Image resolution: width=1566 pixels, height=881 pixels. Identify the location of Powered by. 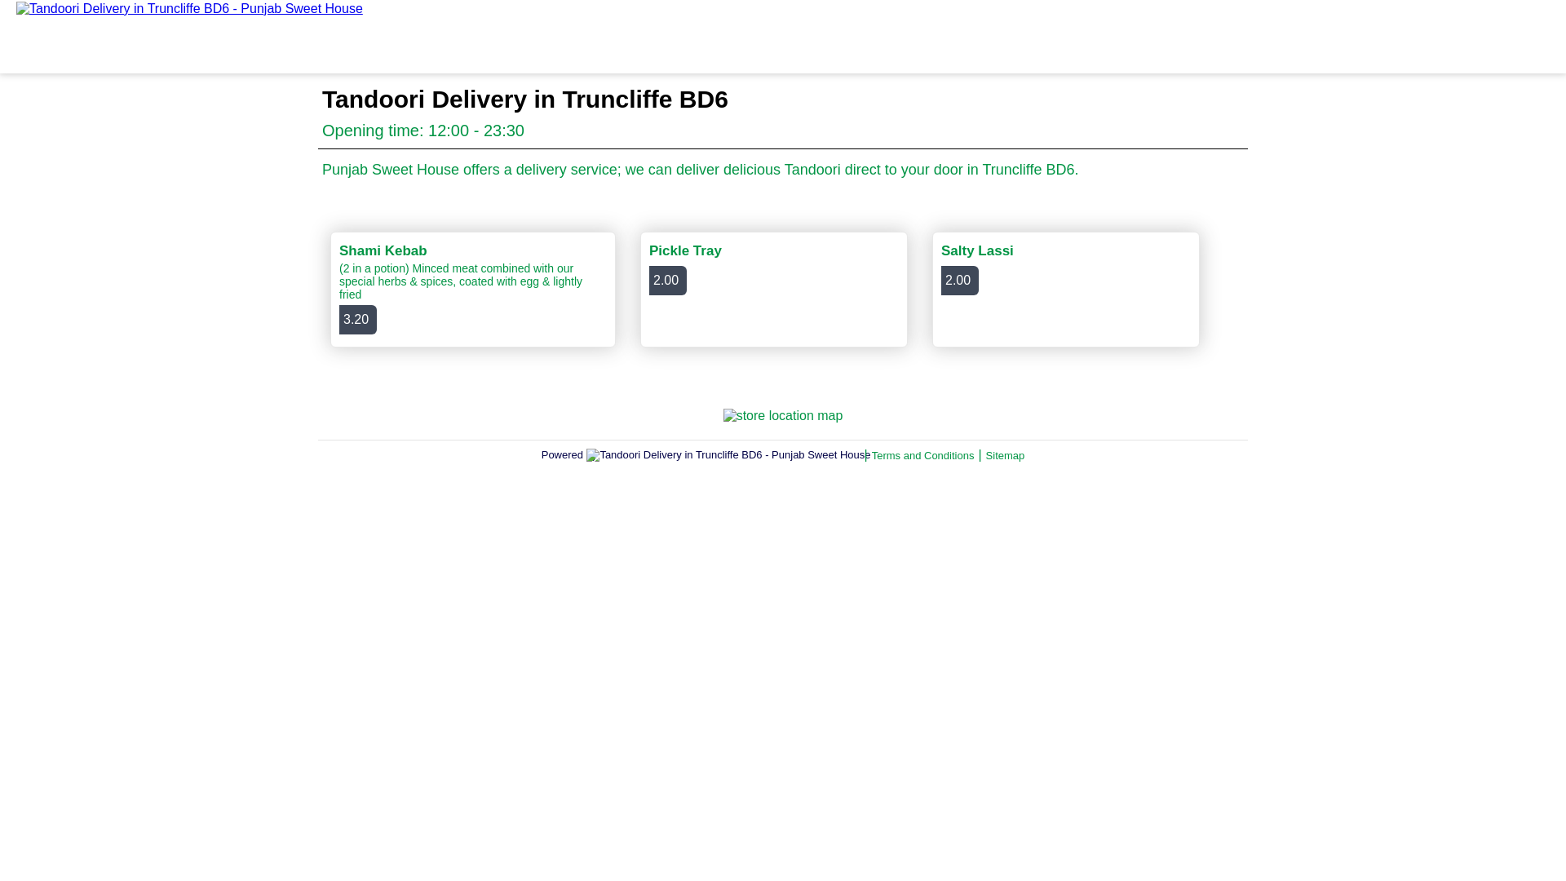
(774, 289).